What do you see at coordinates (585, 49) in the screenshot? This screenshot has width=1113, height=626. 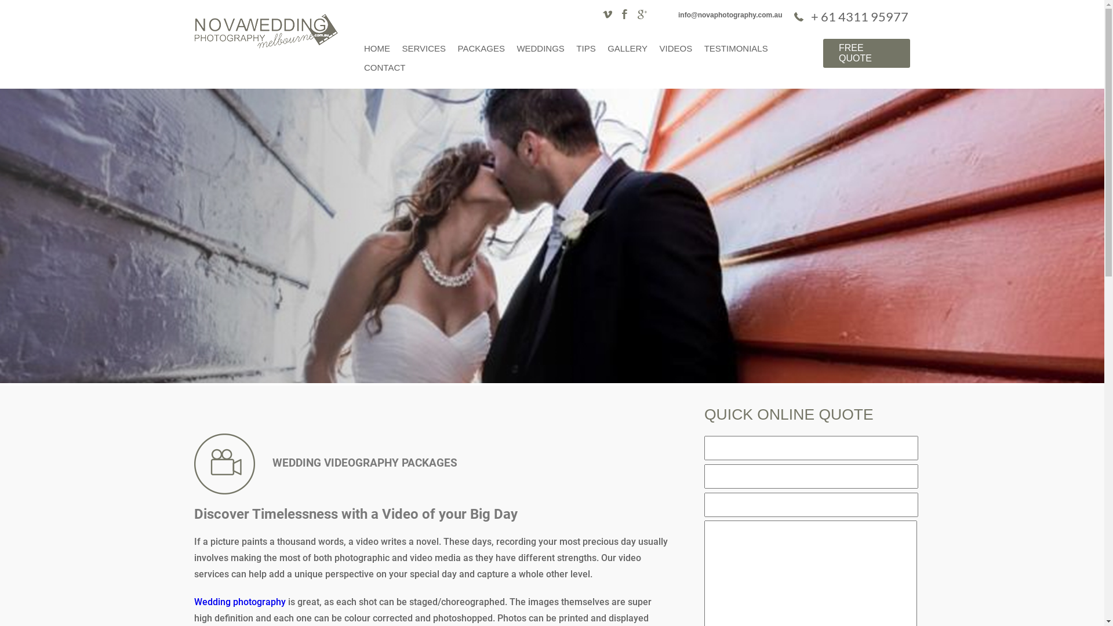 I see `TIPS` at bounding box center [585, 49].